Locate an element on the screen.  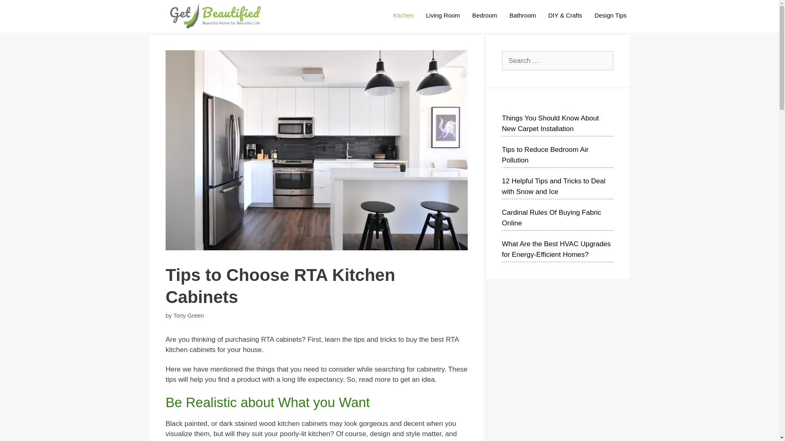
Tony Green is located at coordinates (189, 315).